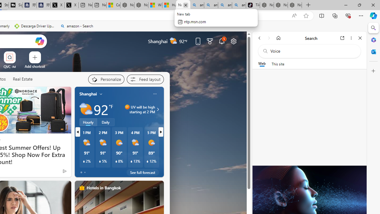 The height and width of the screenshot is (214, 380). Describe the element at coordinates (148, 161) in the screenshot. I see `Class: weather-current-precipitation-glyph` at that location.